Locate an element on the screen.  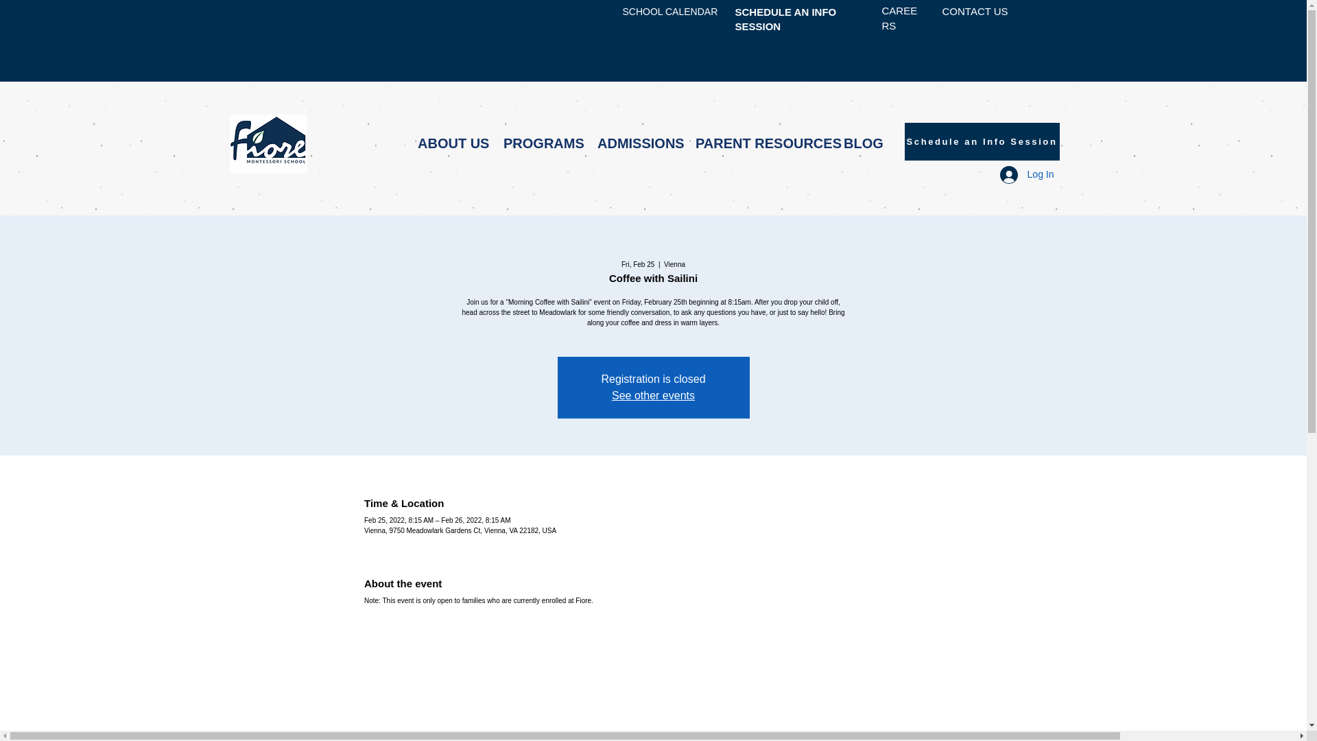
ABOUT US is located at coordinates (450, 143).